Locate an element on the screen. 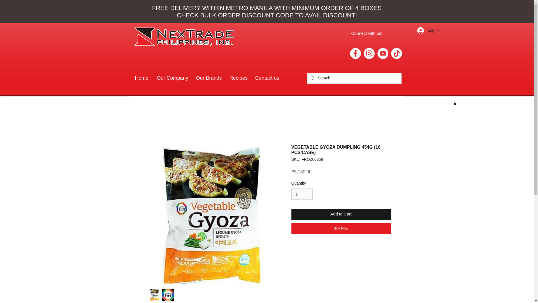 The height and width of the screenshot is (303, 538). 1 is located at coordinates (302, 194).